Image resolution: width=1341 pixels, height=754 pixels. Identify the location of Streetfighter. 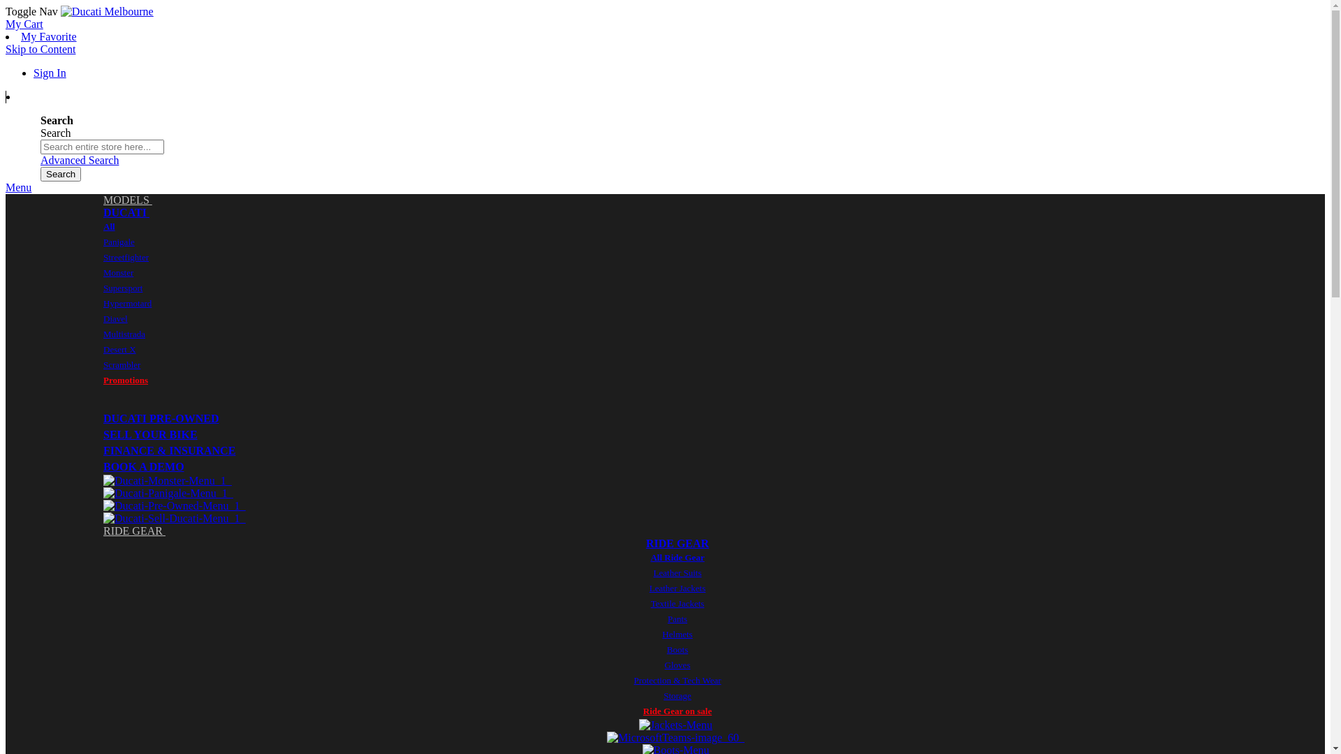
(126, 257).